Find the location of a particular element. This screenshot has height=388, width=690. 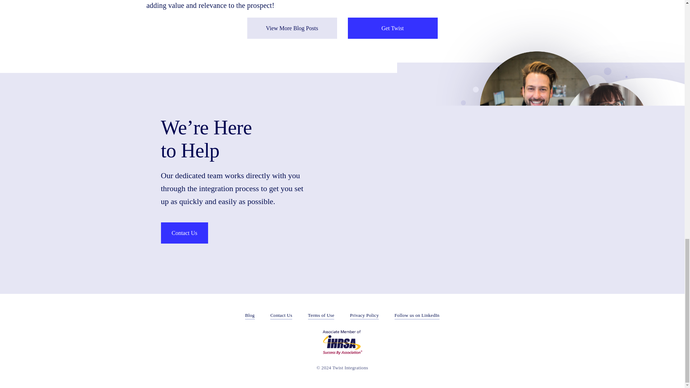

Privacy Policy is located at coordinates (364, 315).